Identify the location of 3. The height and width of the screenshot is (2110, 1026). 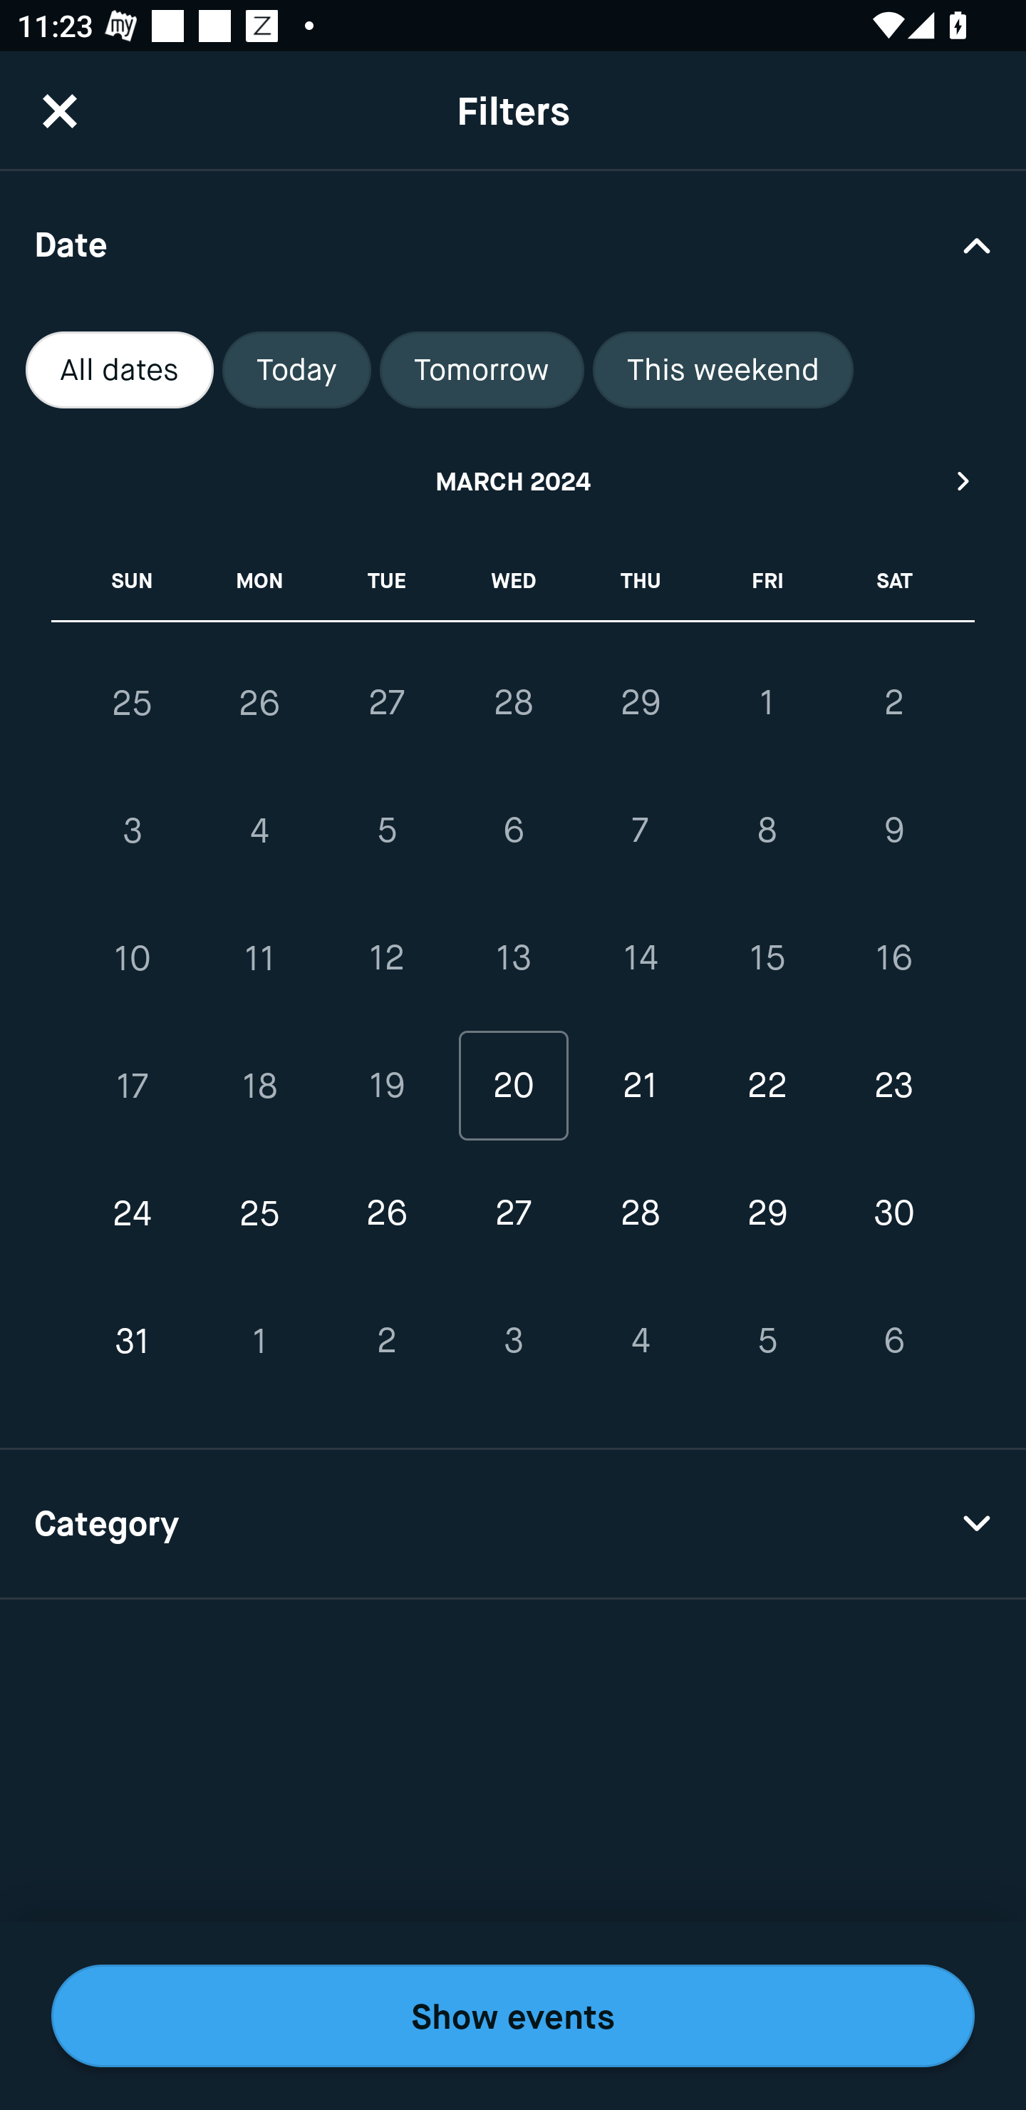
(513, 1340).